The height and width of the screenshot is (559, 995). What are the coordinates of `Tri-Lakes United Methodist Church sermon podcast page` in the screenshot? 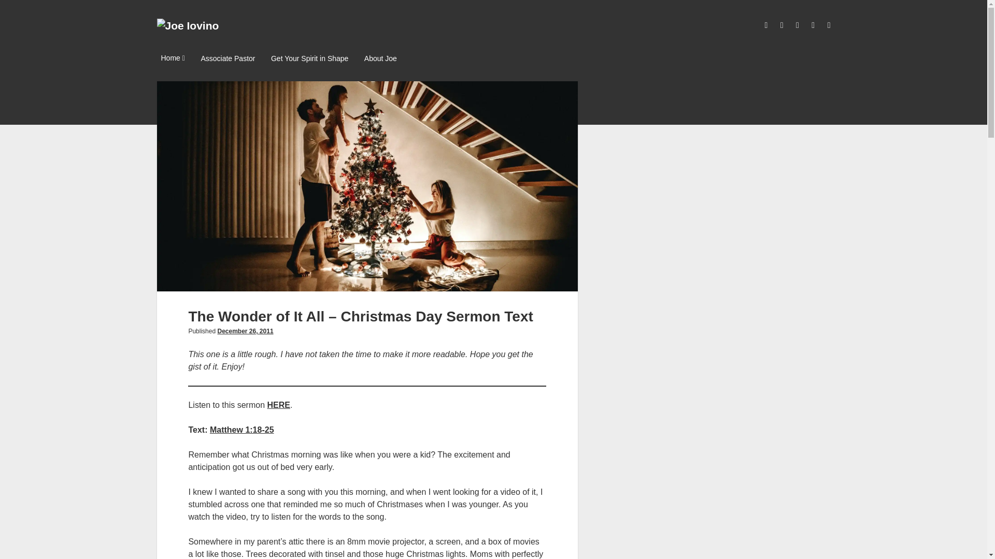 It's located at (279, 405).